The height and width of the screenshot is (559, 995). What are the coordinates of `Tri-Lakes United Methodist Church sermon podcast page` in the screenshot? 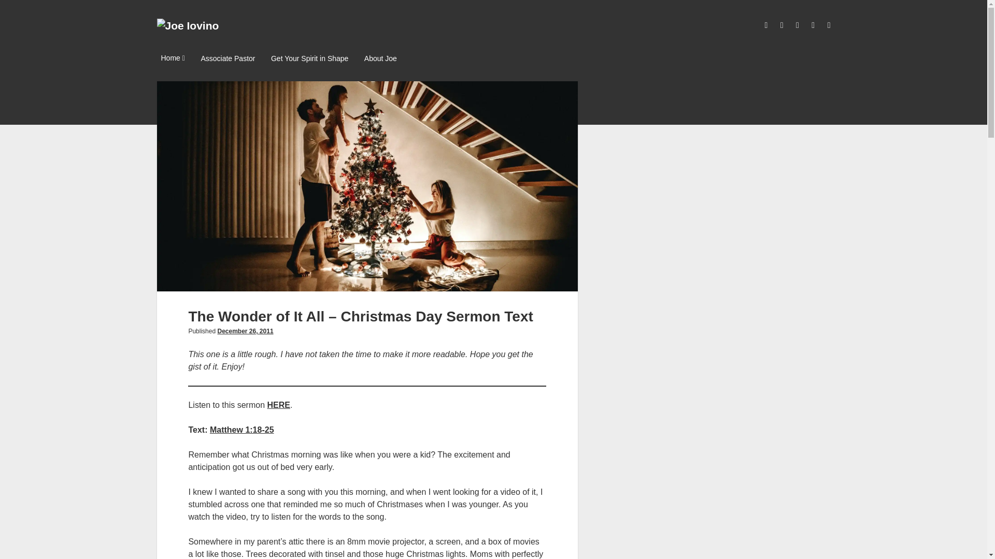 It's located at (279, 405).